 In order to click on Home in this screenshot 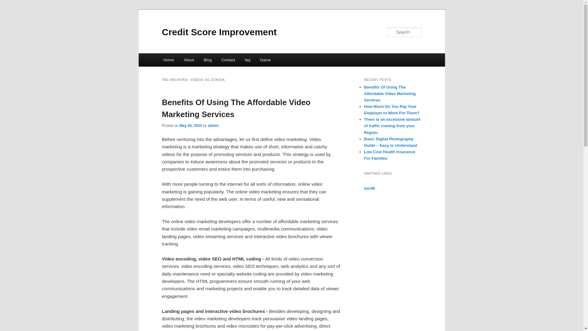, I will do `click(168, 60)`.